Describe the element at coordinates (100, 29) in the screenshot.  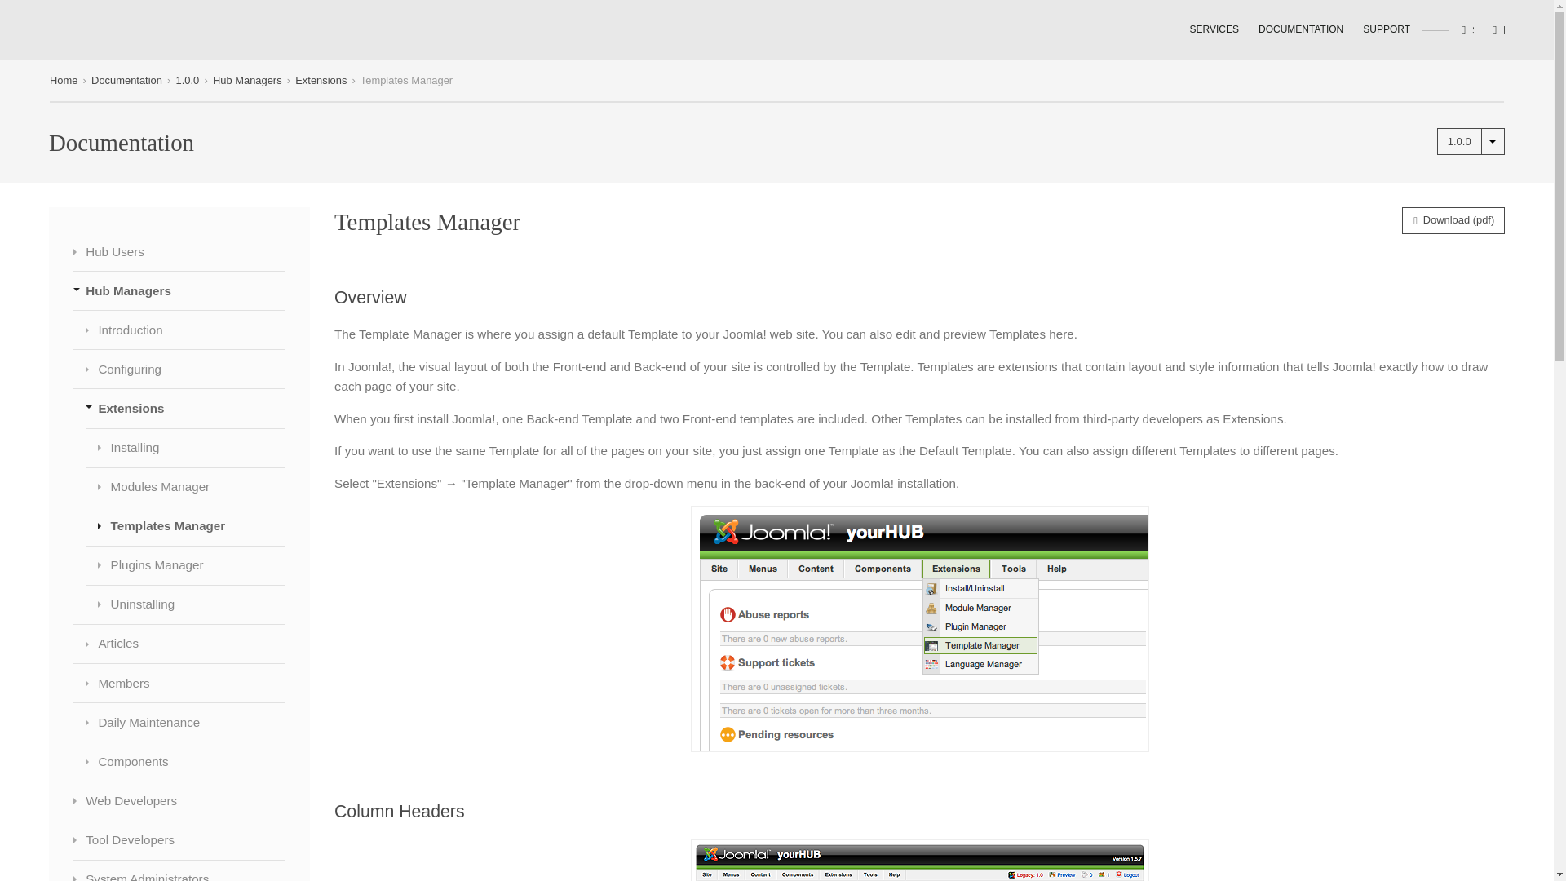
I see `HUBzero Help` at that location.